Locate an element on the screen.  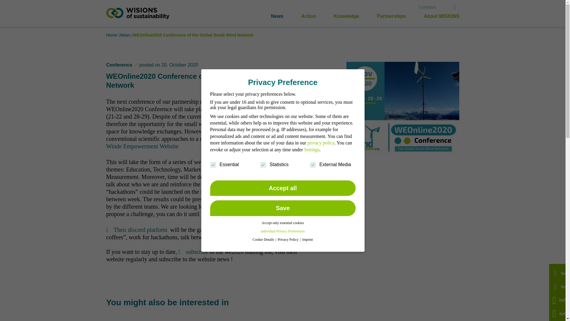
About WISIONS is located at coordinates (442, 16).